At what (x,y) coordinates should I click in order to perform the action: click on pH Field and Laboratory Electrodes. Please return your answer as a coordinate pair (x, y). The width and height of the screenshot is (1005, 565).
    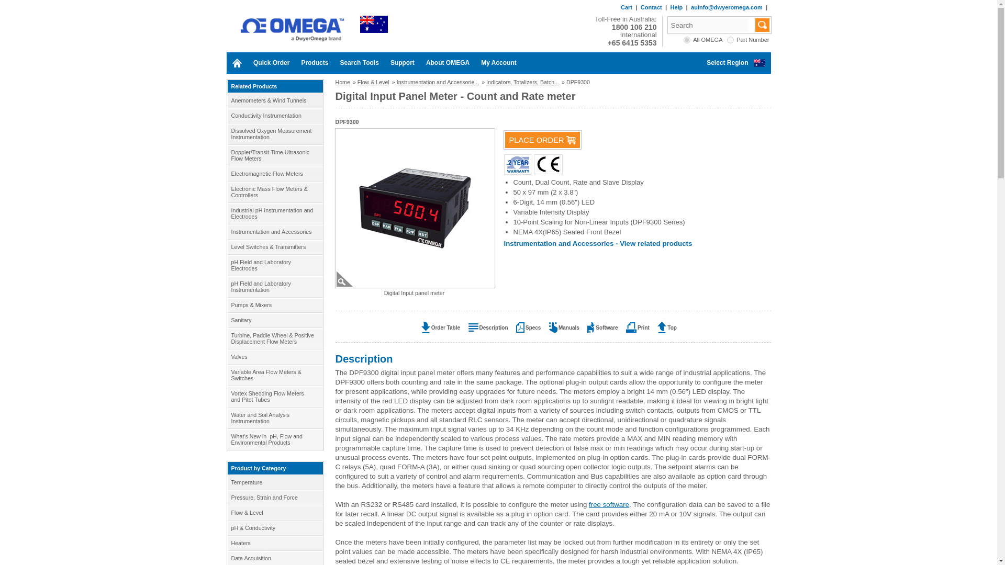
    Looking at the image, I should click on (274, 265).